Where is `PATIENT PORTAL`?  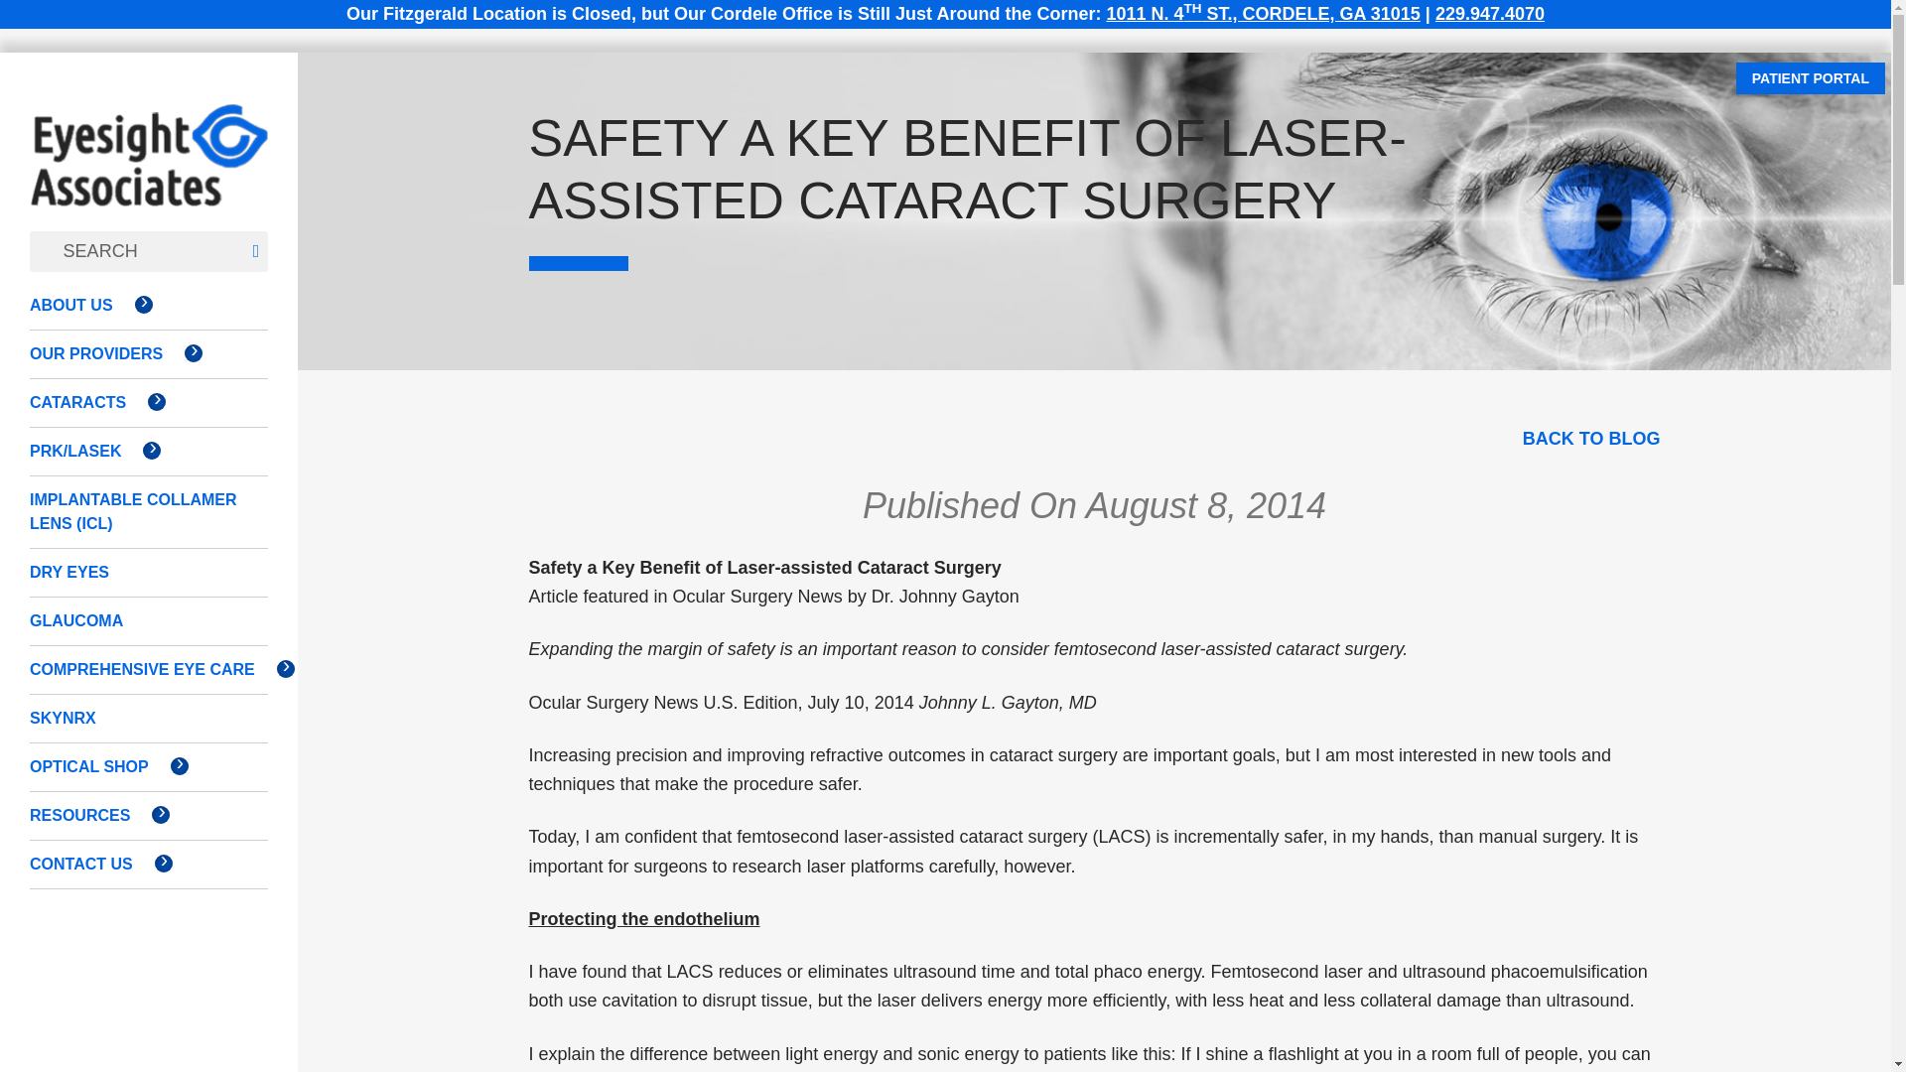 PATIENT PORTAL is located at coordinates (1811, 77).